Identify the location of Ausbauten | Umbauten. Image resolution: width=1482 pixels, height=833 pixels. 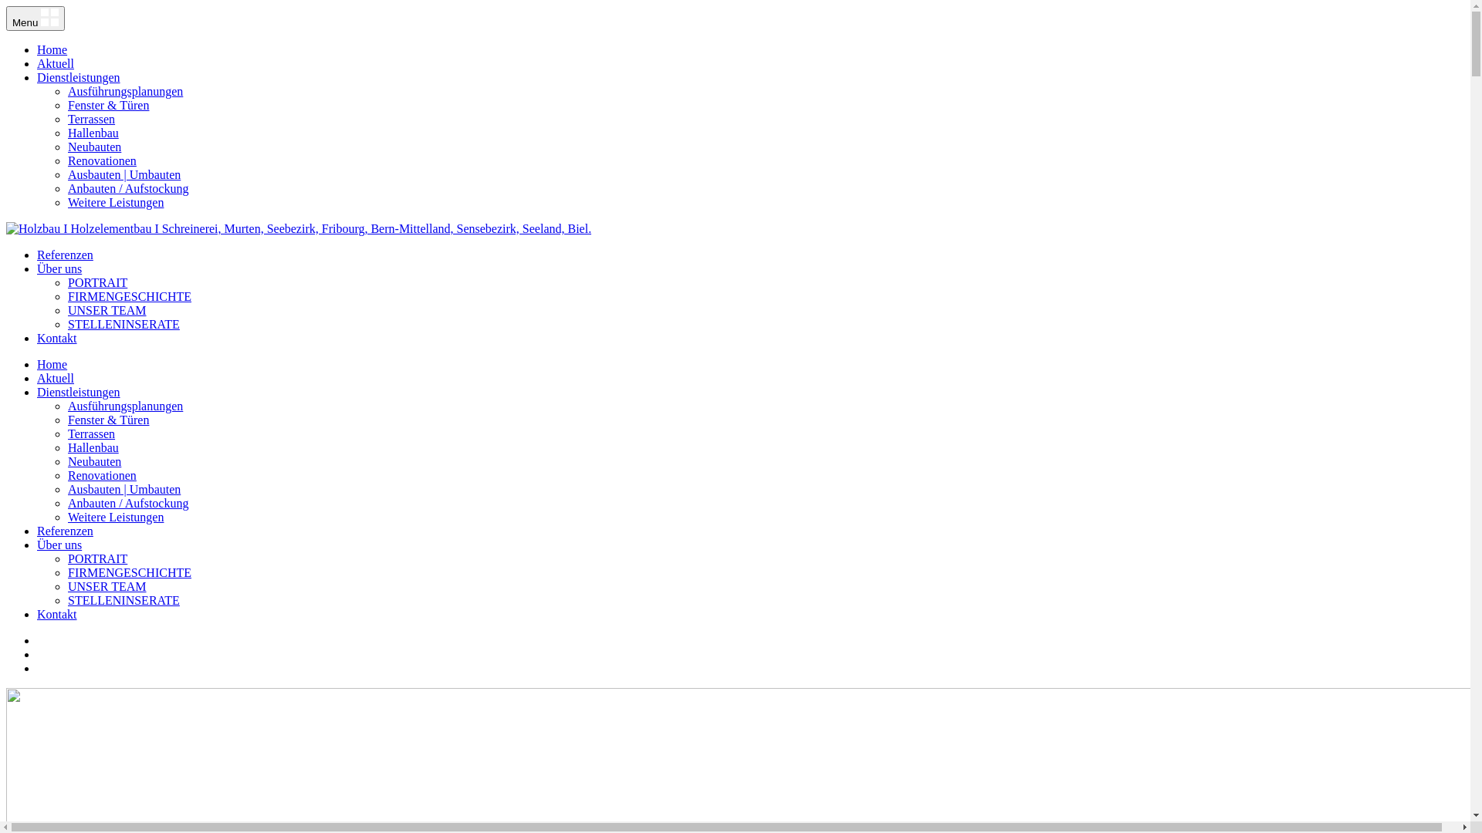
(124, 174).